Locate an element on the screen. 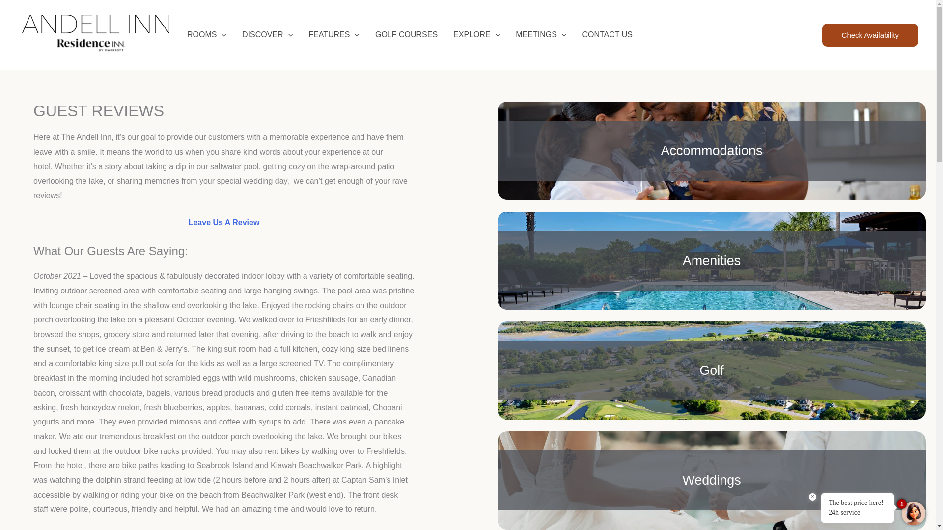 The image size is (943, 530). CONTACT US is located at coordinates (607, 35).